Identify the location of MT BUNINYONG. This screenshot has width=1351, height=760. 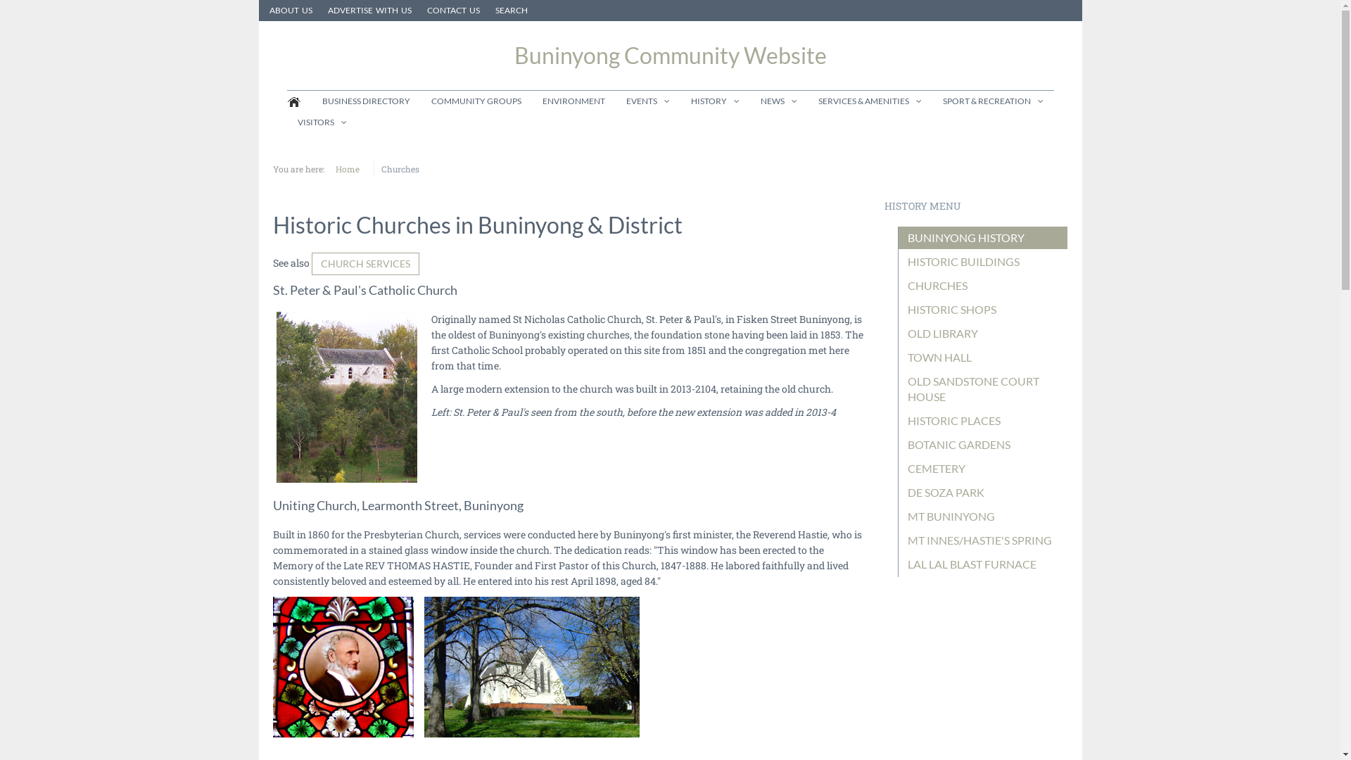
(984, 517).